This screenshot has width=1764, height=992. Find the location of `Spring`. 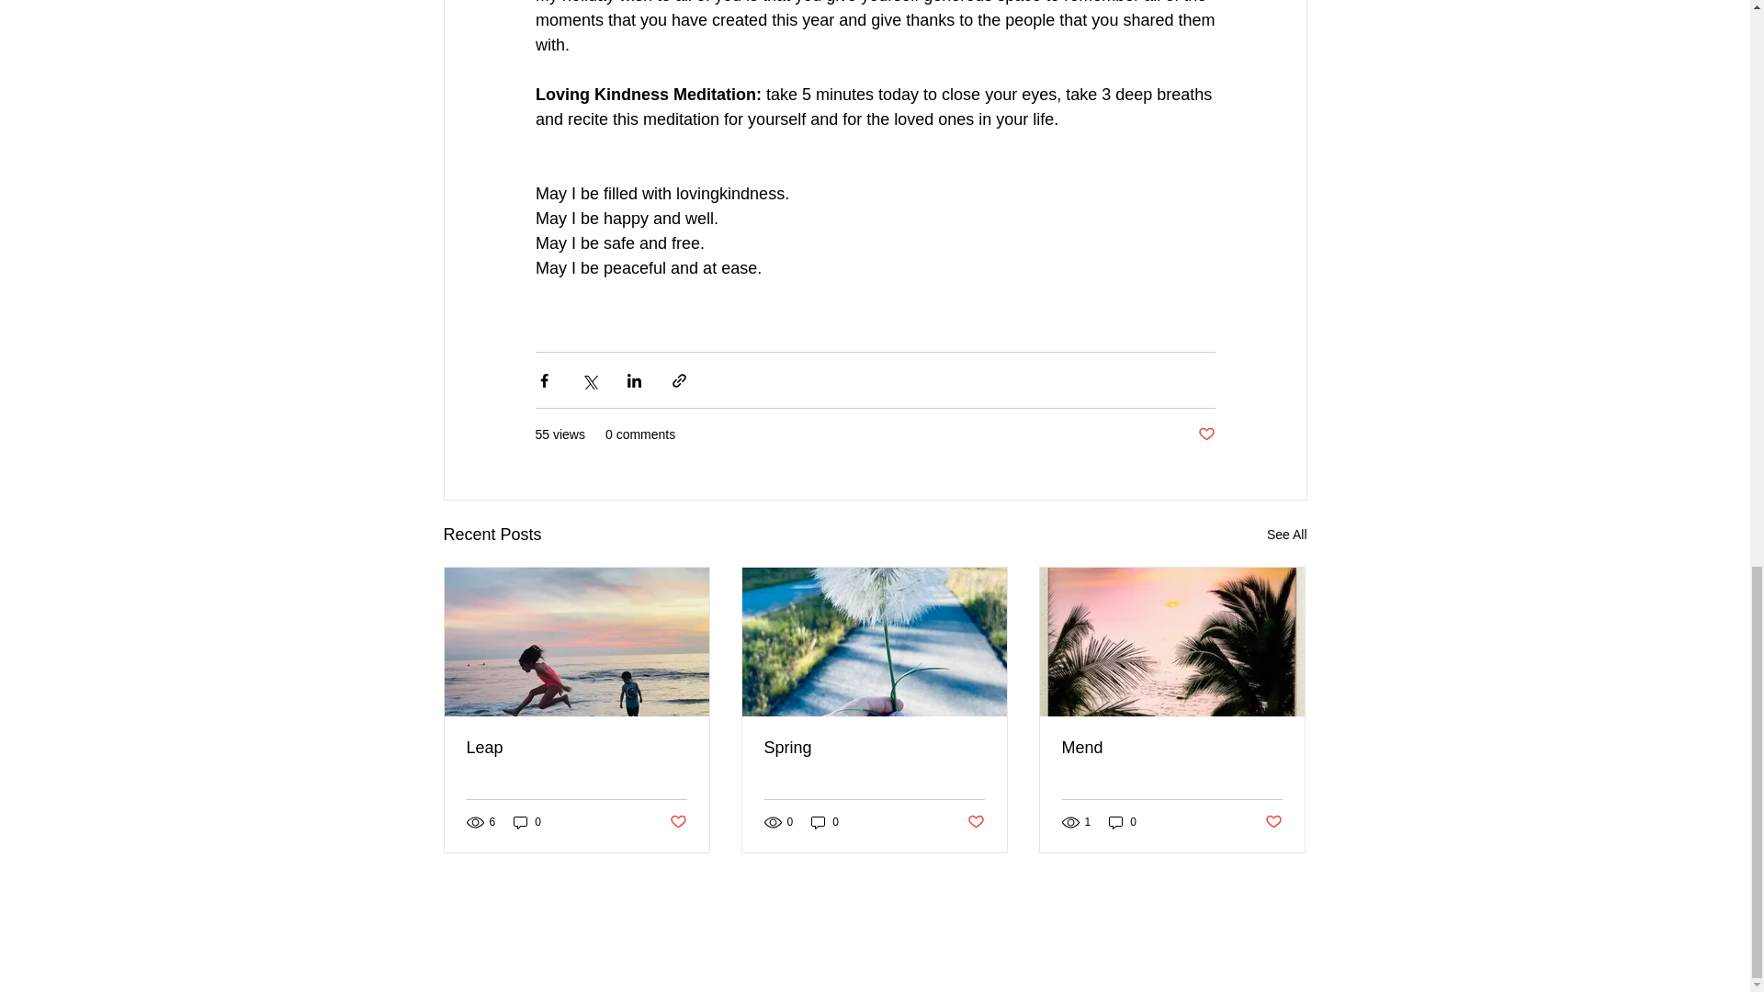

Spring is located at coordinates (874, 748).